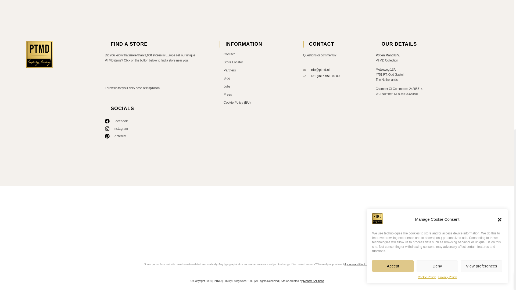  Describe the element at coordinates (447, 44) in the screenshot. I see `Privacy Policy` at that location.